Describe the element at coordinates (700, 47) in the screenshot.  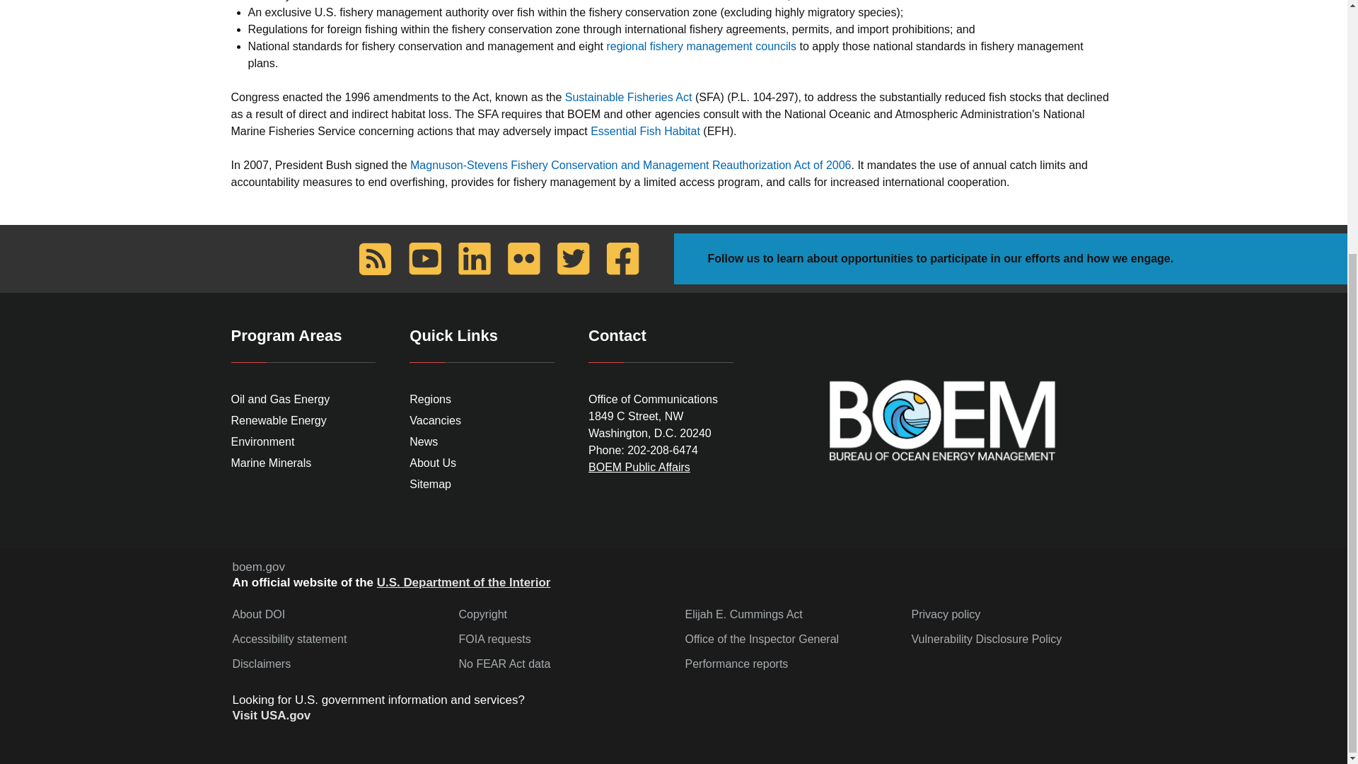
I see `regional fishery management councils` at that location.